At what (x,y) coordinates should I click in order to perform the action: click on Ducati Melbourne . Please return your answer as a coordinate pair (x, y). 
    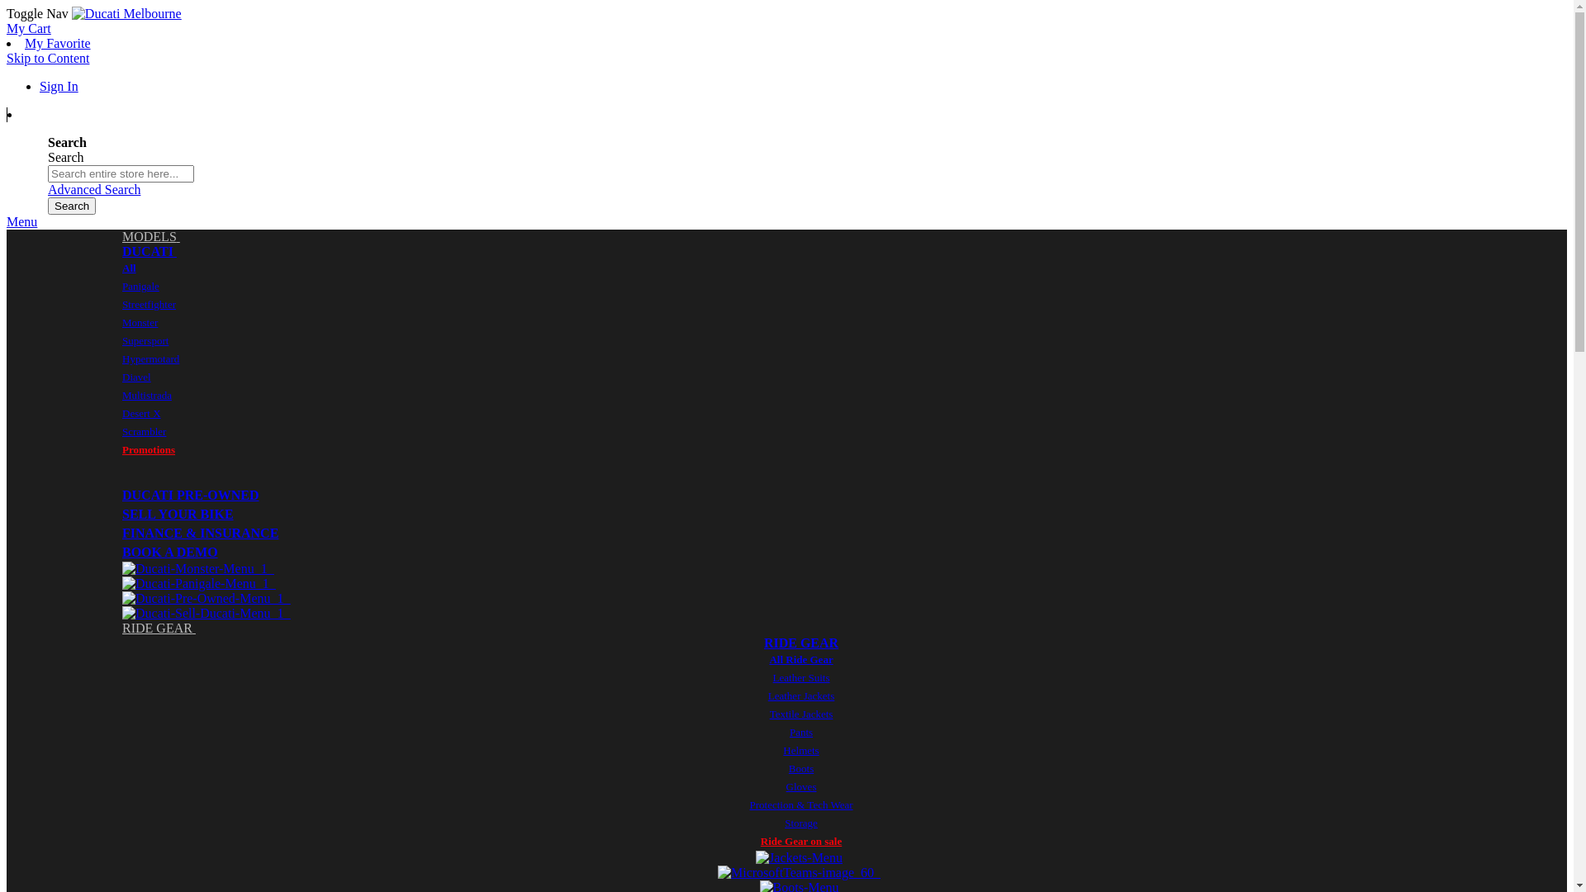
    Looking at the image, I should click on (127, 13).